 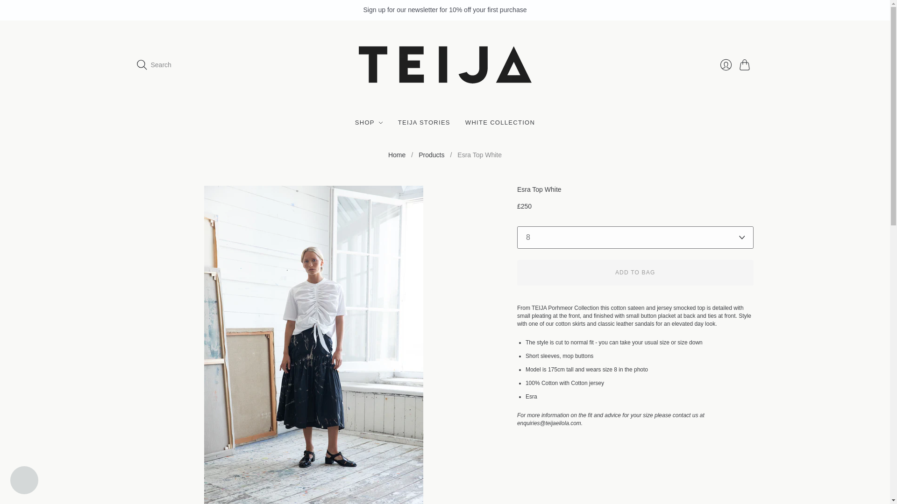 What do you see at coordinates (746, 64) in the screenshot?
I see `Cart` at bounding box center [746, 64].